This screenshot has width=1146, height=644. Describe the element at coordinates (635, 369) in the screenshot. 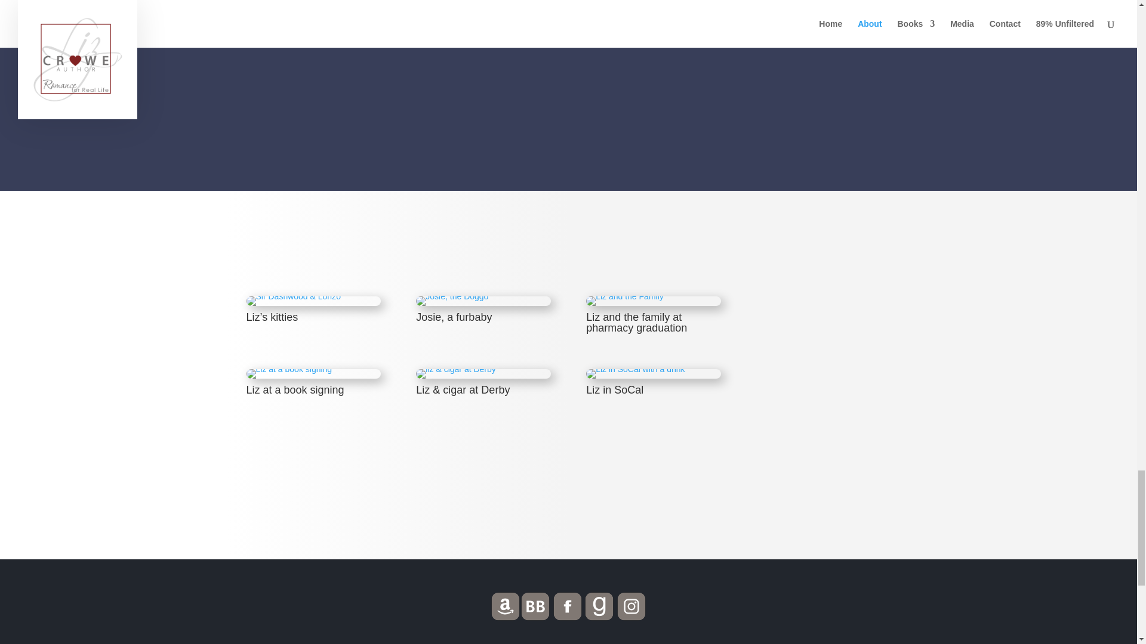

I see `Liz in SoCal` at that location.